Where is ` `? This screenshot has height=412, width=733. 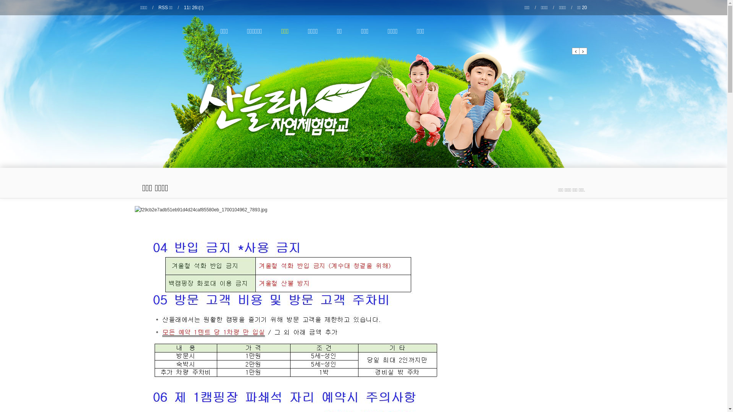
  is located at coordinates (363, 105).